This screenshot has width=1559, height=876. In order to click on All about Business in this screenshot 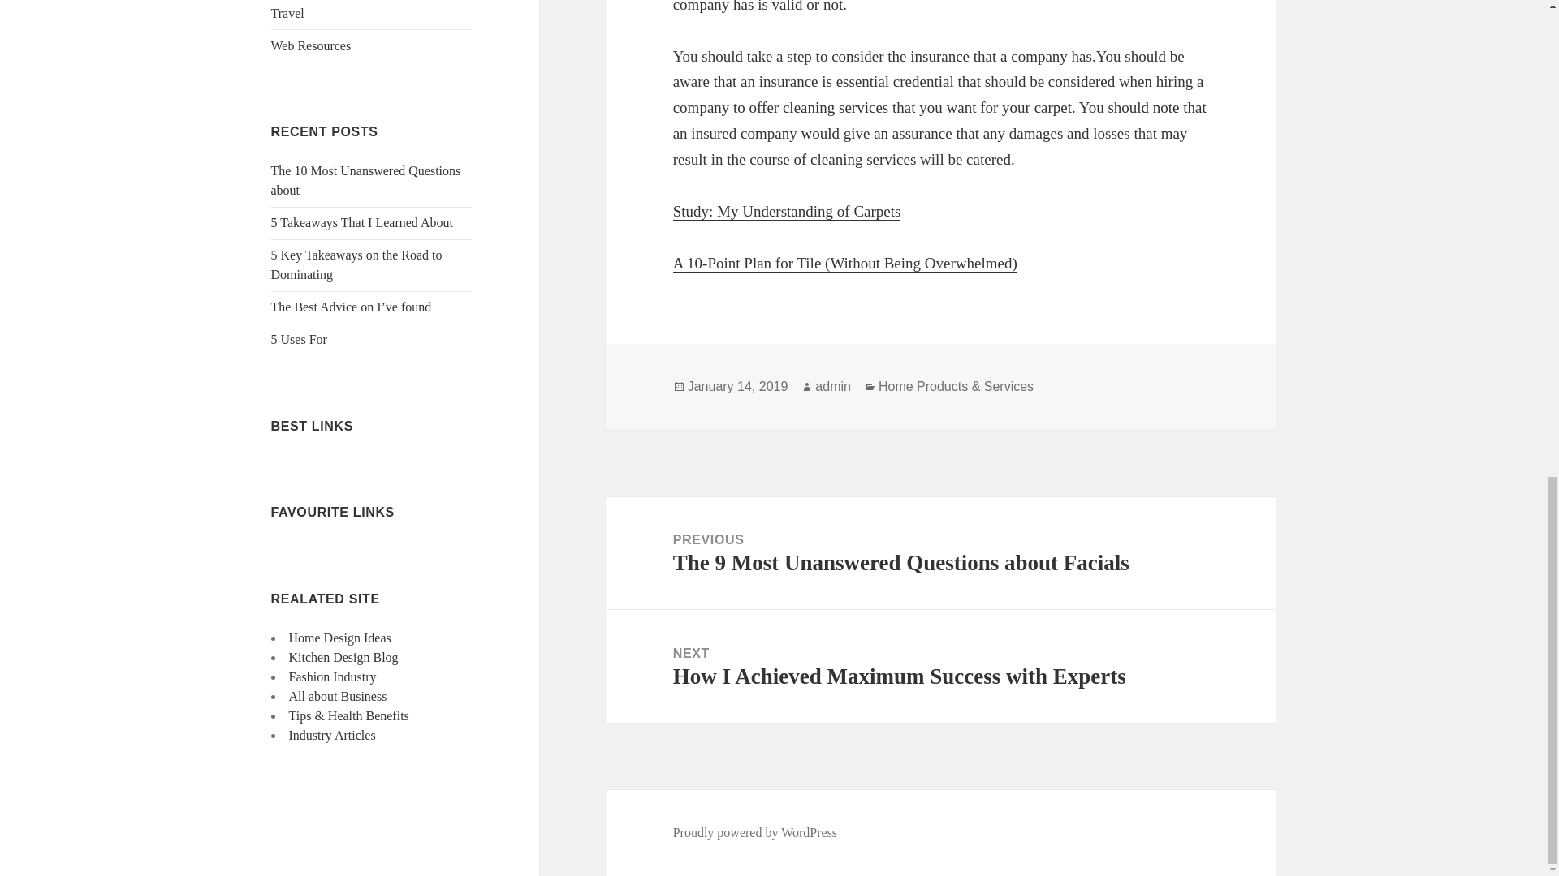, I will do `click(338, 696)`.